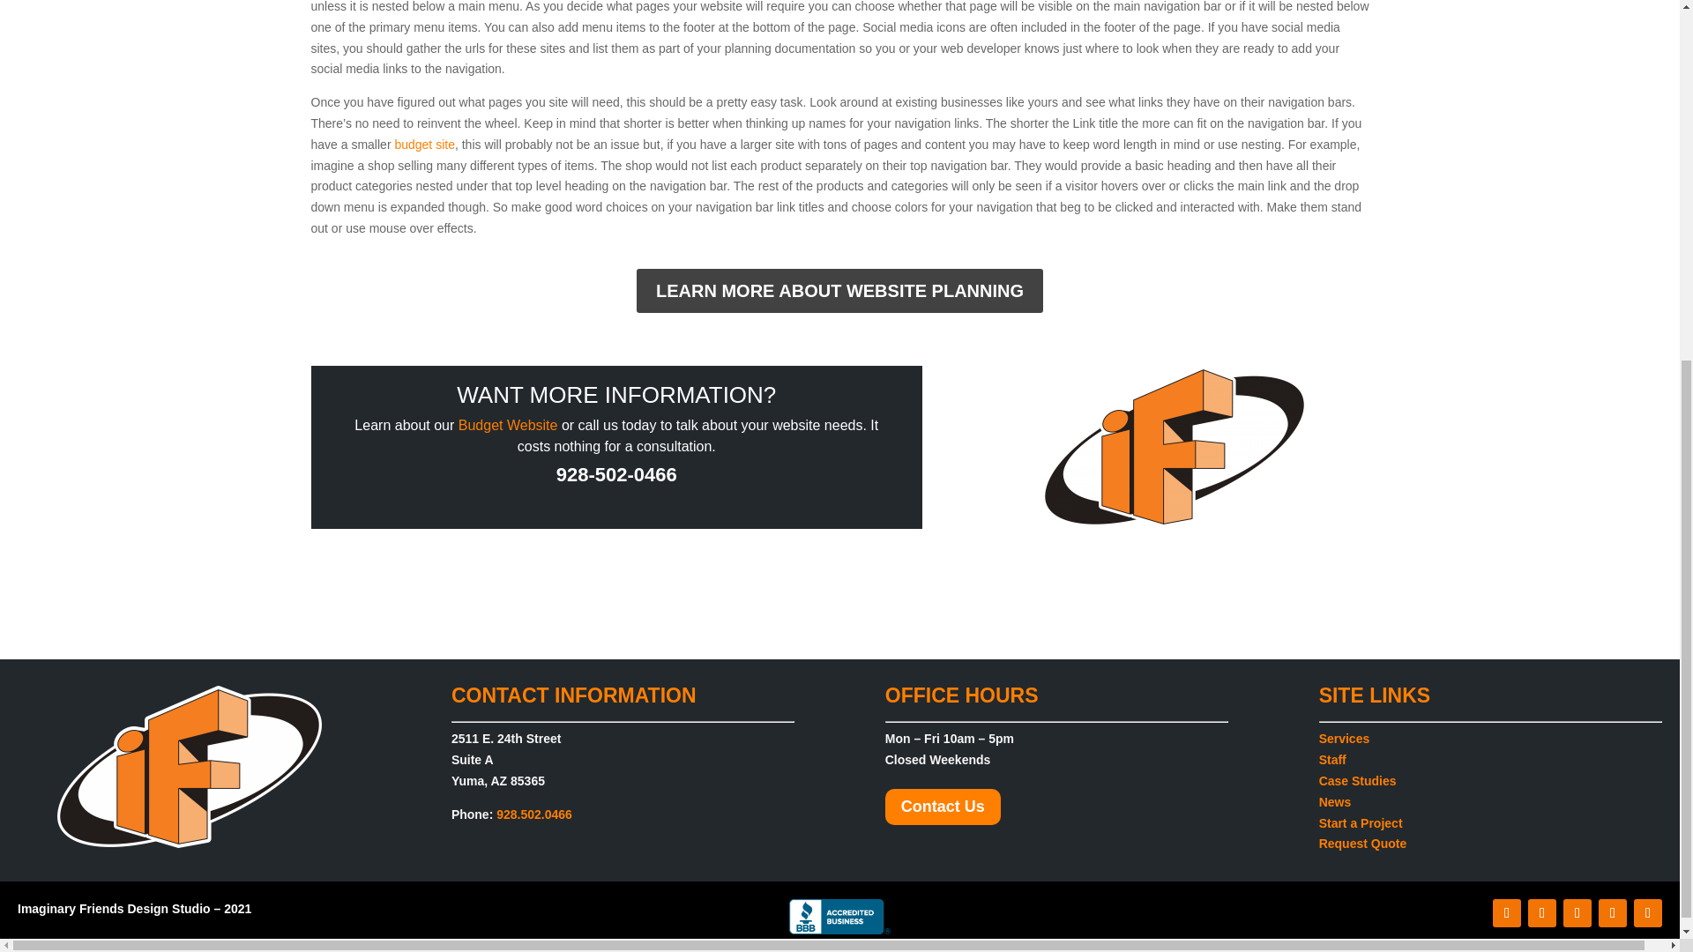 The image size is (1693, 952). I want to click on Follow on LinkedIn, so click(1647, 912).